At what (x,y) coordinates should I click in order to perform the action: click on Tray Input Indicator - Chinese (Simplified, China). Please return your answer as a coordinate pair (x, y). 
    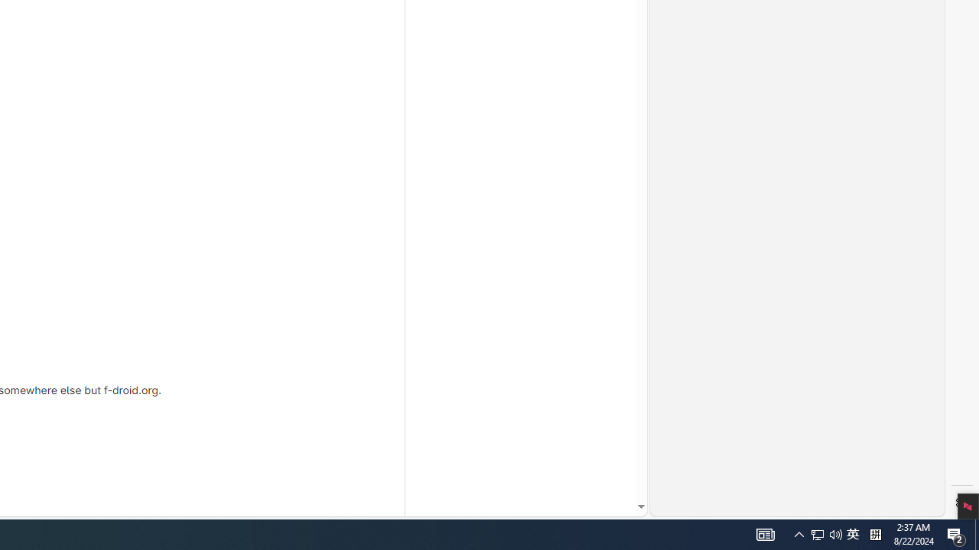
    Looking at the image, I should click on (826, 535).